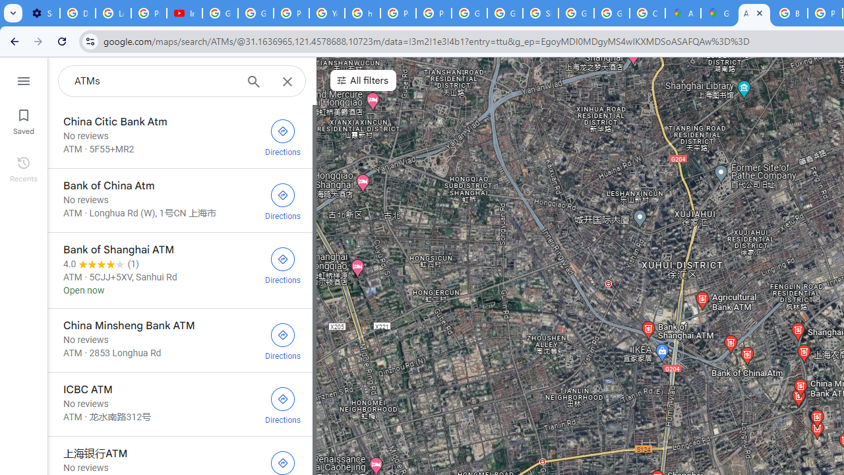  Describe the element at coordinates (363, 80) in the screenshot. I see `All filters` at that location.